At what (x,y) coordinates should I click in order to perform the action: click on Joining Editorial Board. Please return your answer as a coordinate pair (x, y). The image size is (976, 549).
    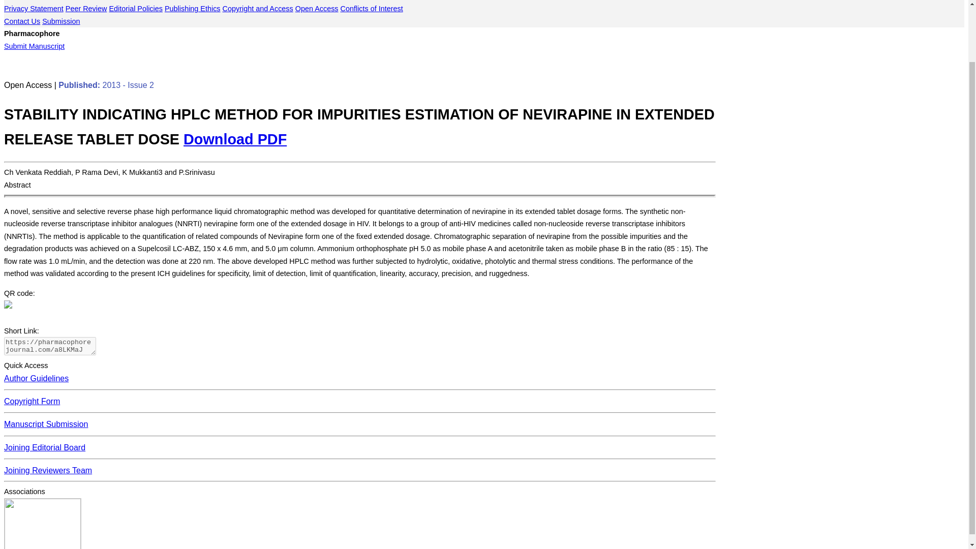
    Looking at the image, I should click on (45, 447).